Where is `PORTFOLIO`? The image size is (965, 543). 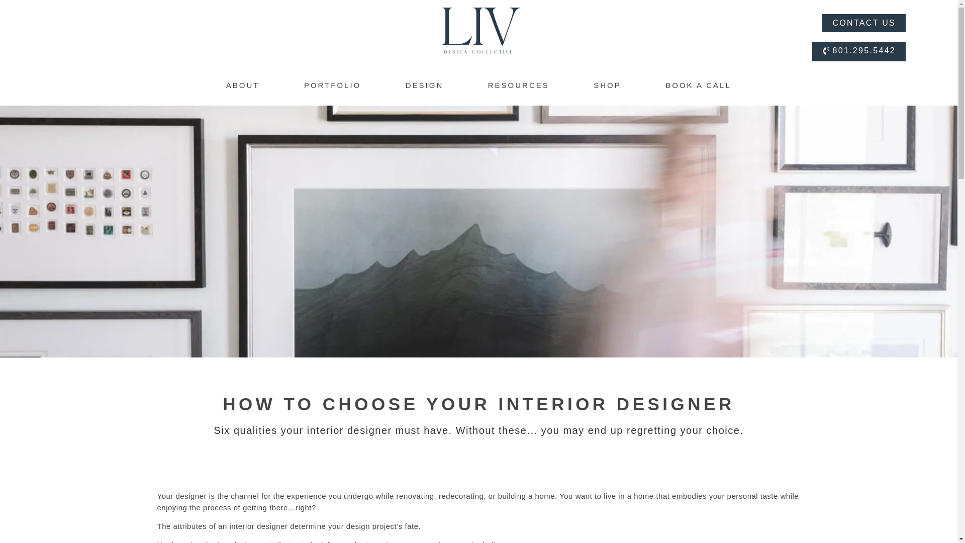
PORTFOLIO is located at coordinates (332, 85).